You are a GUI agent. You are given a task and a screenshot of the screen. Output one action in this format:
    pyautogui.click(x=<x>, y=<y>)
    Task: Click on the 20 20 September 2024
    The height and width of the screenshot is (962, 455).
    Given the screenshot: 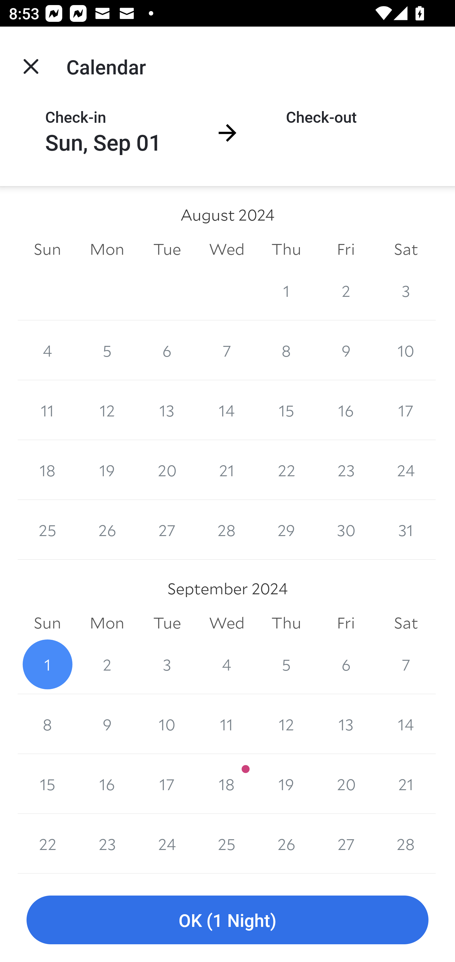 What is the action you would take?
    pyautogui.click(x=346, y=784)
    